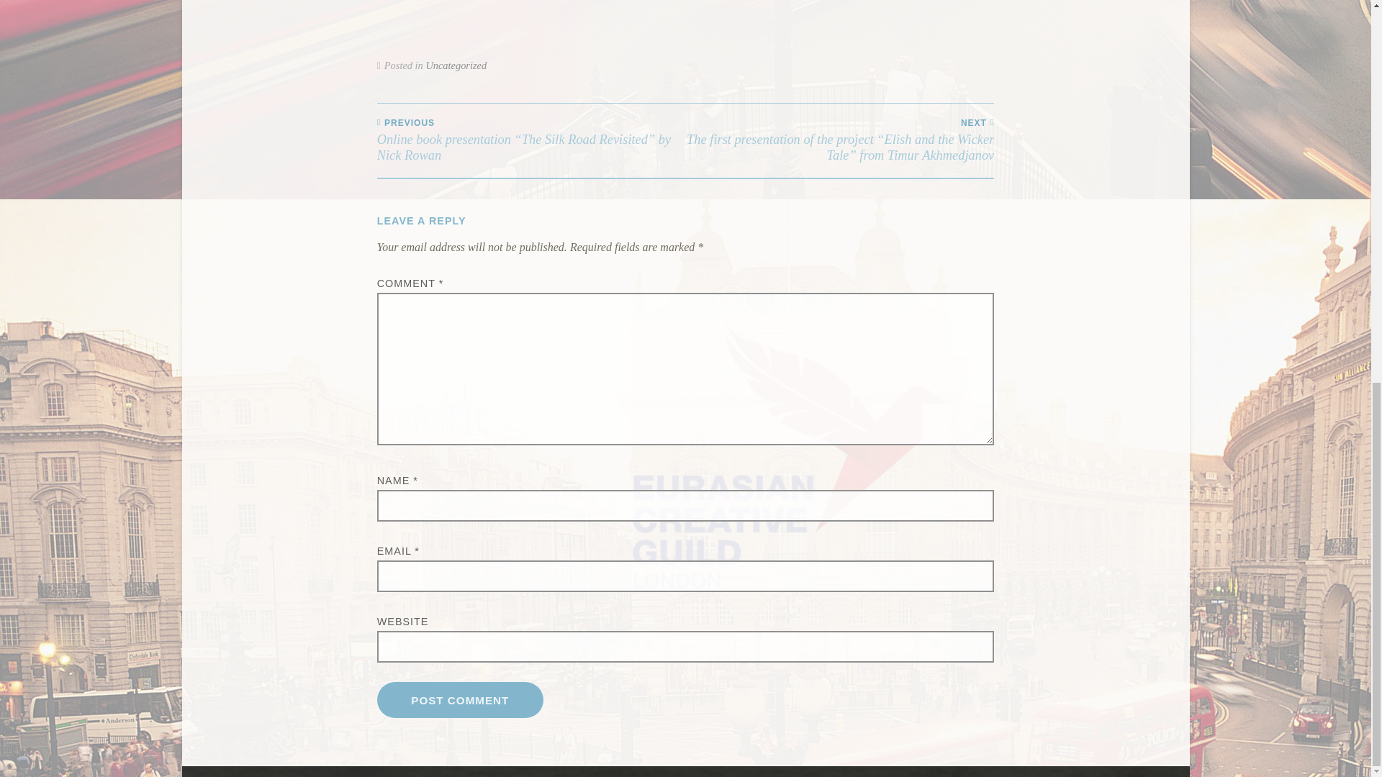 The width and height of the screenshot is (1382, 777). I want to click on Post Comment, so click(460, 699).